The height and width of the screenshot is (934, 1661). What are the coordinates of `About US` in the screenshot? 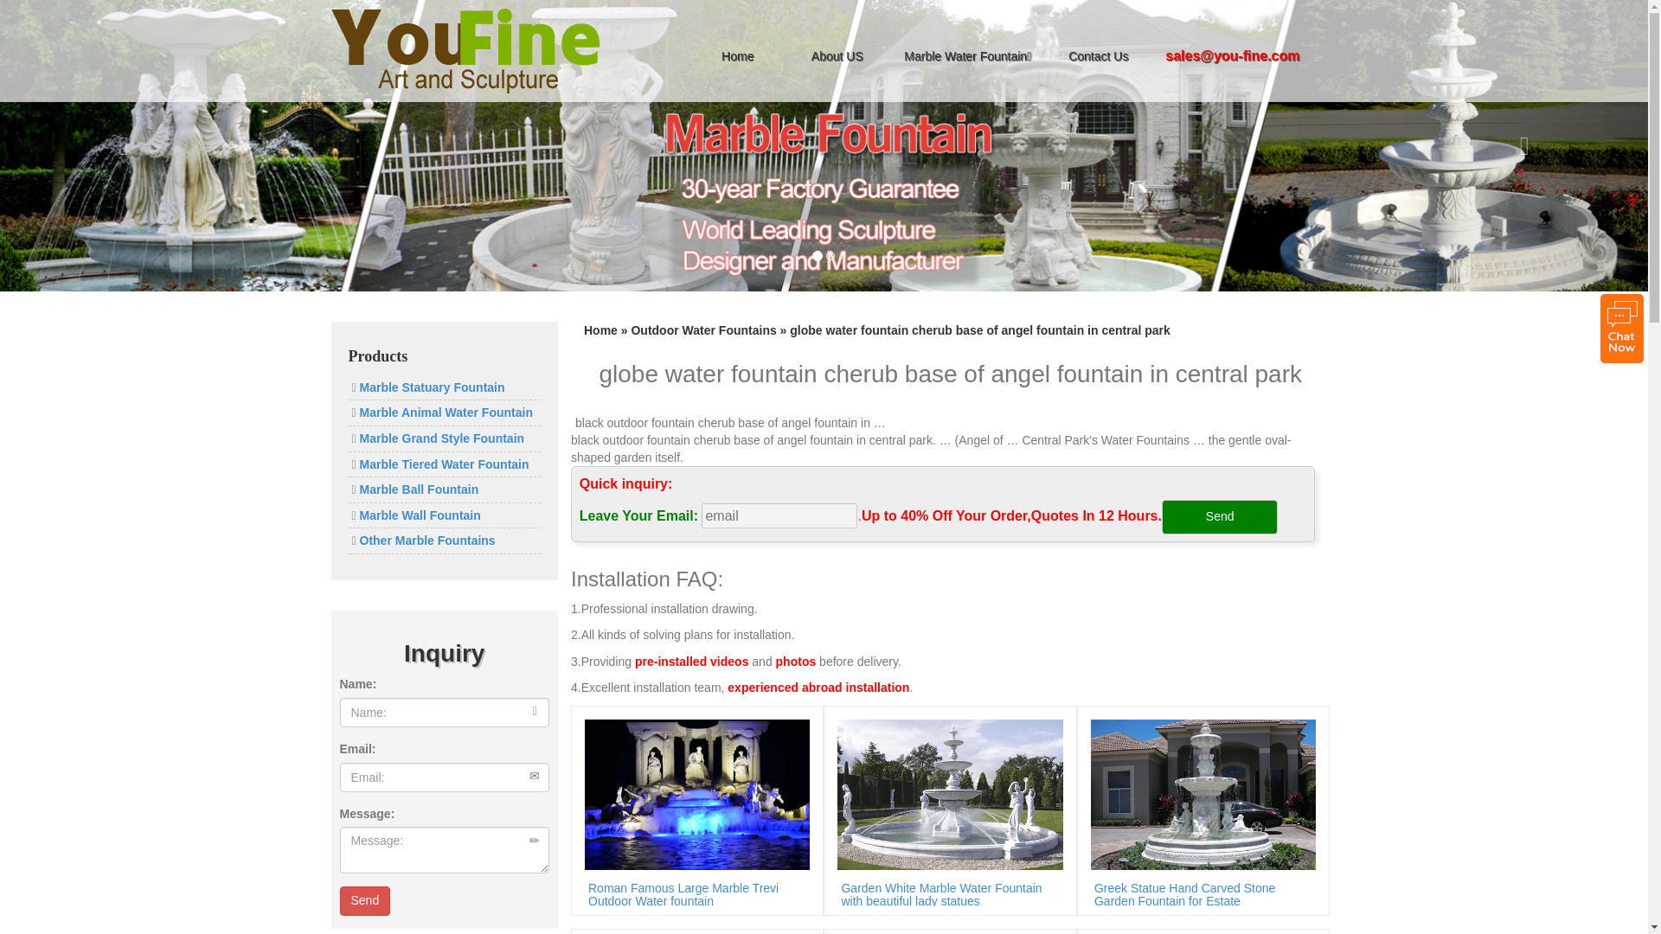 It's located at (837, 56).